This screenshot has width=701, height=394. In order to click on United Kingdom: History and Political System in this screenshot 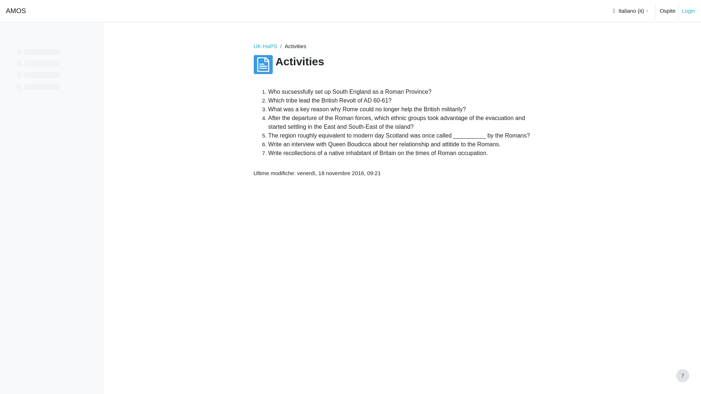, I will do `click(265, 46)`.